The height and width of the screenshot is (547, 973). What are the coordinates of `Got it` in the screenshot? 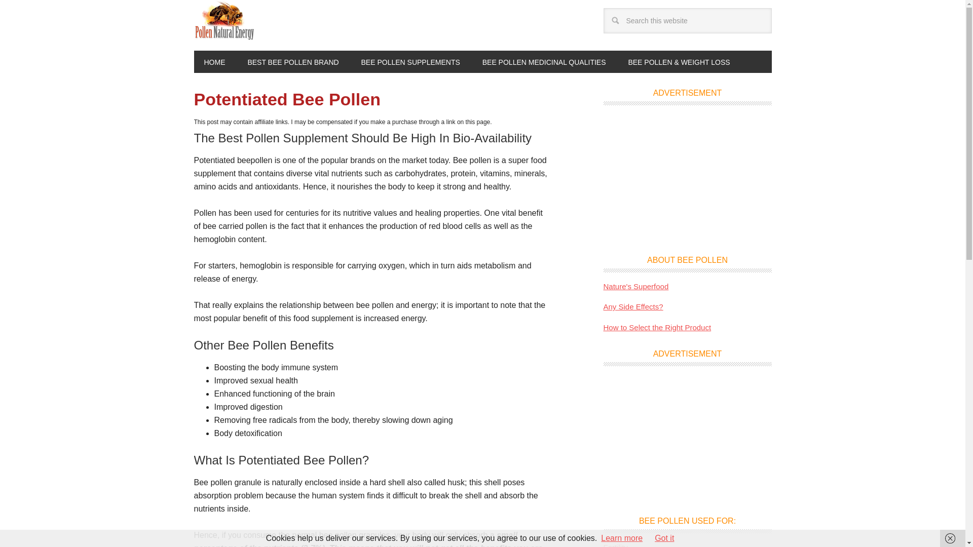 It's located at (664, 538).